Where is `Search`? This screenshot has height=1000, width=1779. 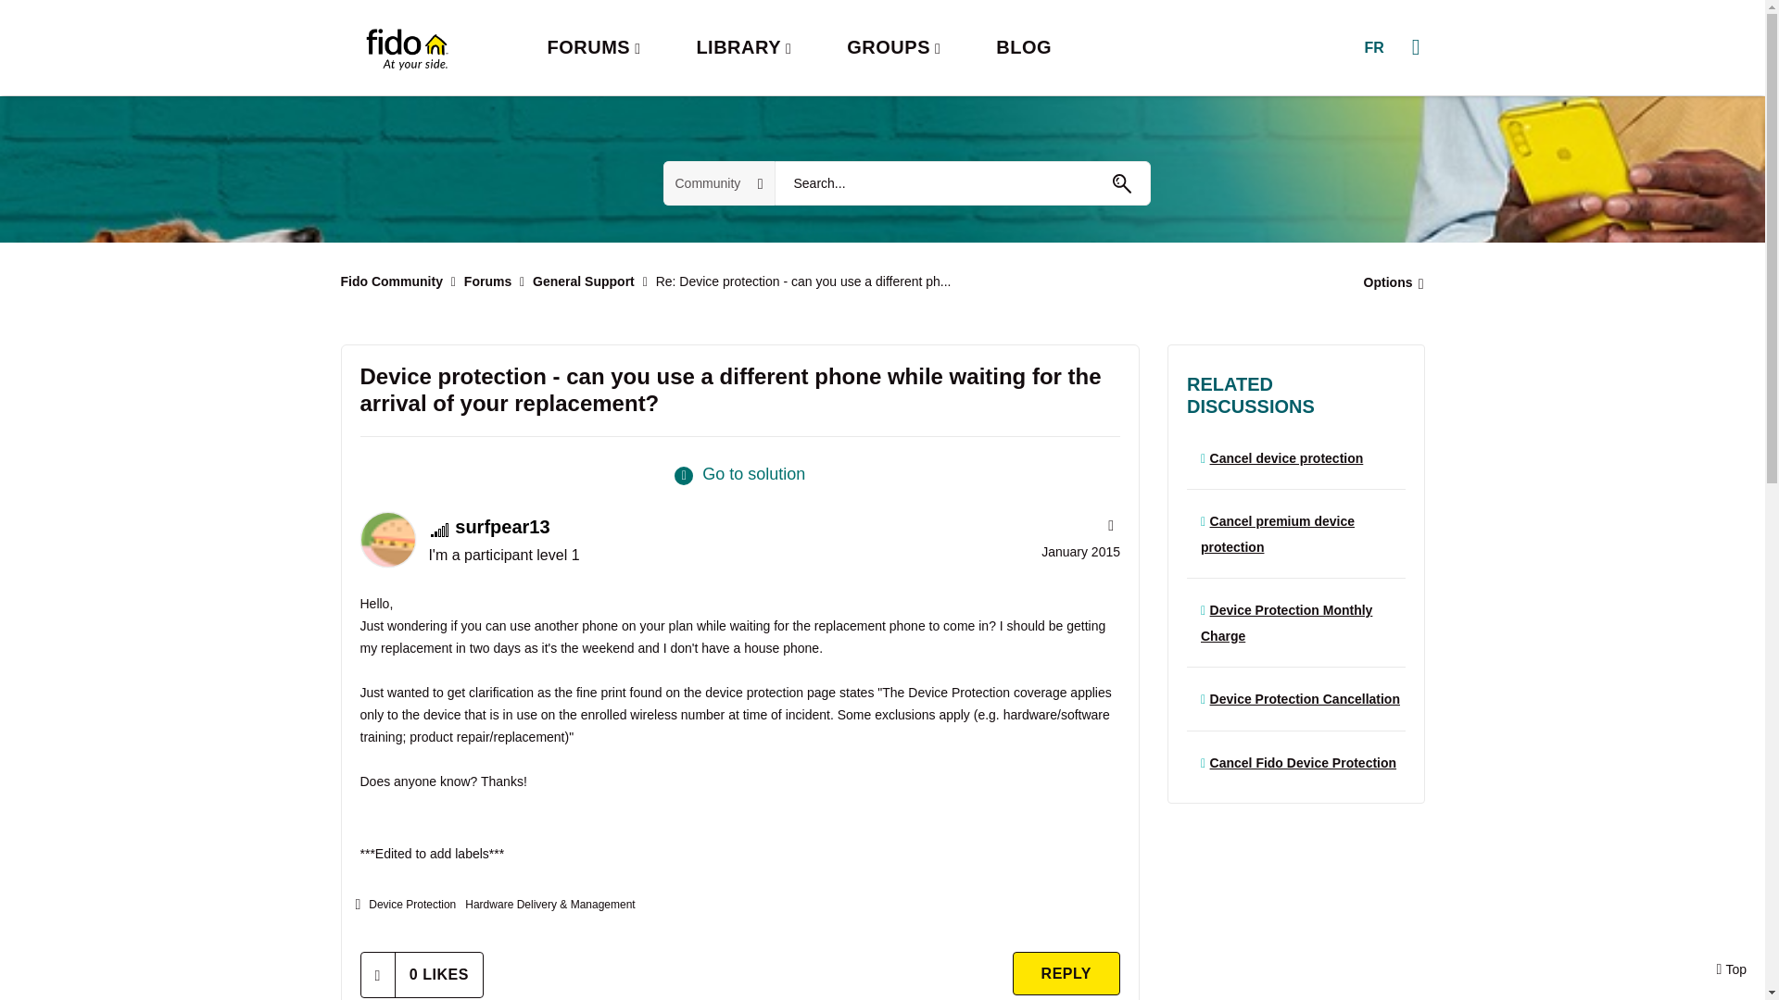 Search is located at coordinates (962, 183).